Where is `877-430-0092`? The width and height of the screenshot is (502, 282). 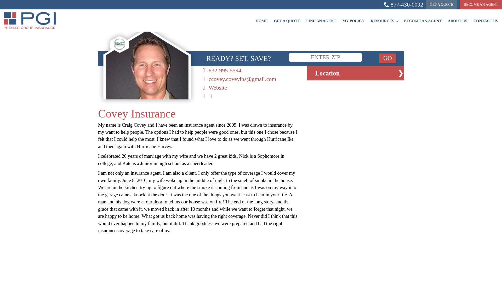 877-430-0092 is located at coordinates (403, 5).